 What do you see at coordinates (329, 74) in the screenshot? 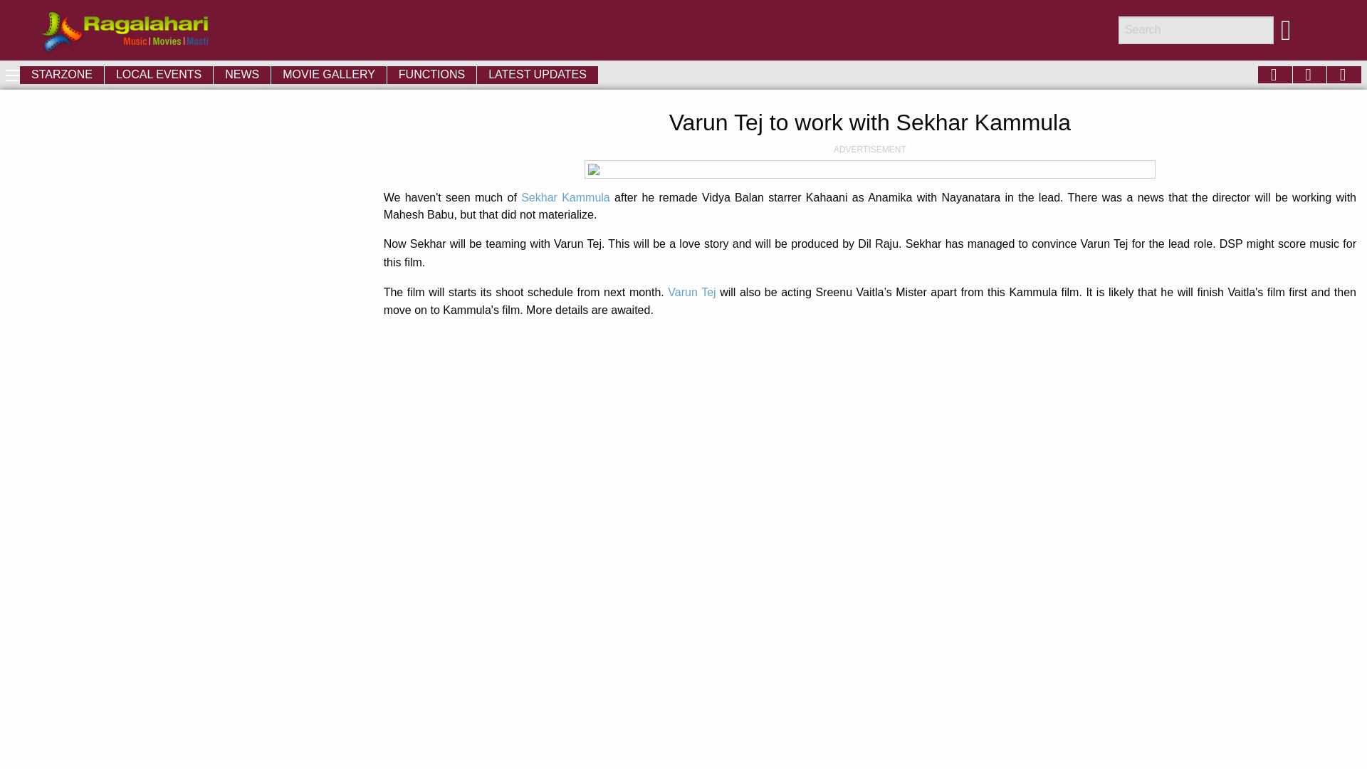
I see `MOVIE GALLERY` at bounding box center [329, 74].